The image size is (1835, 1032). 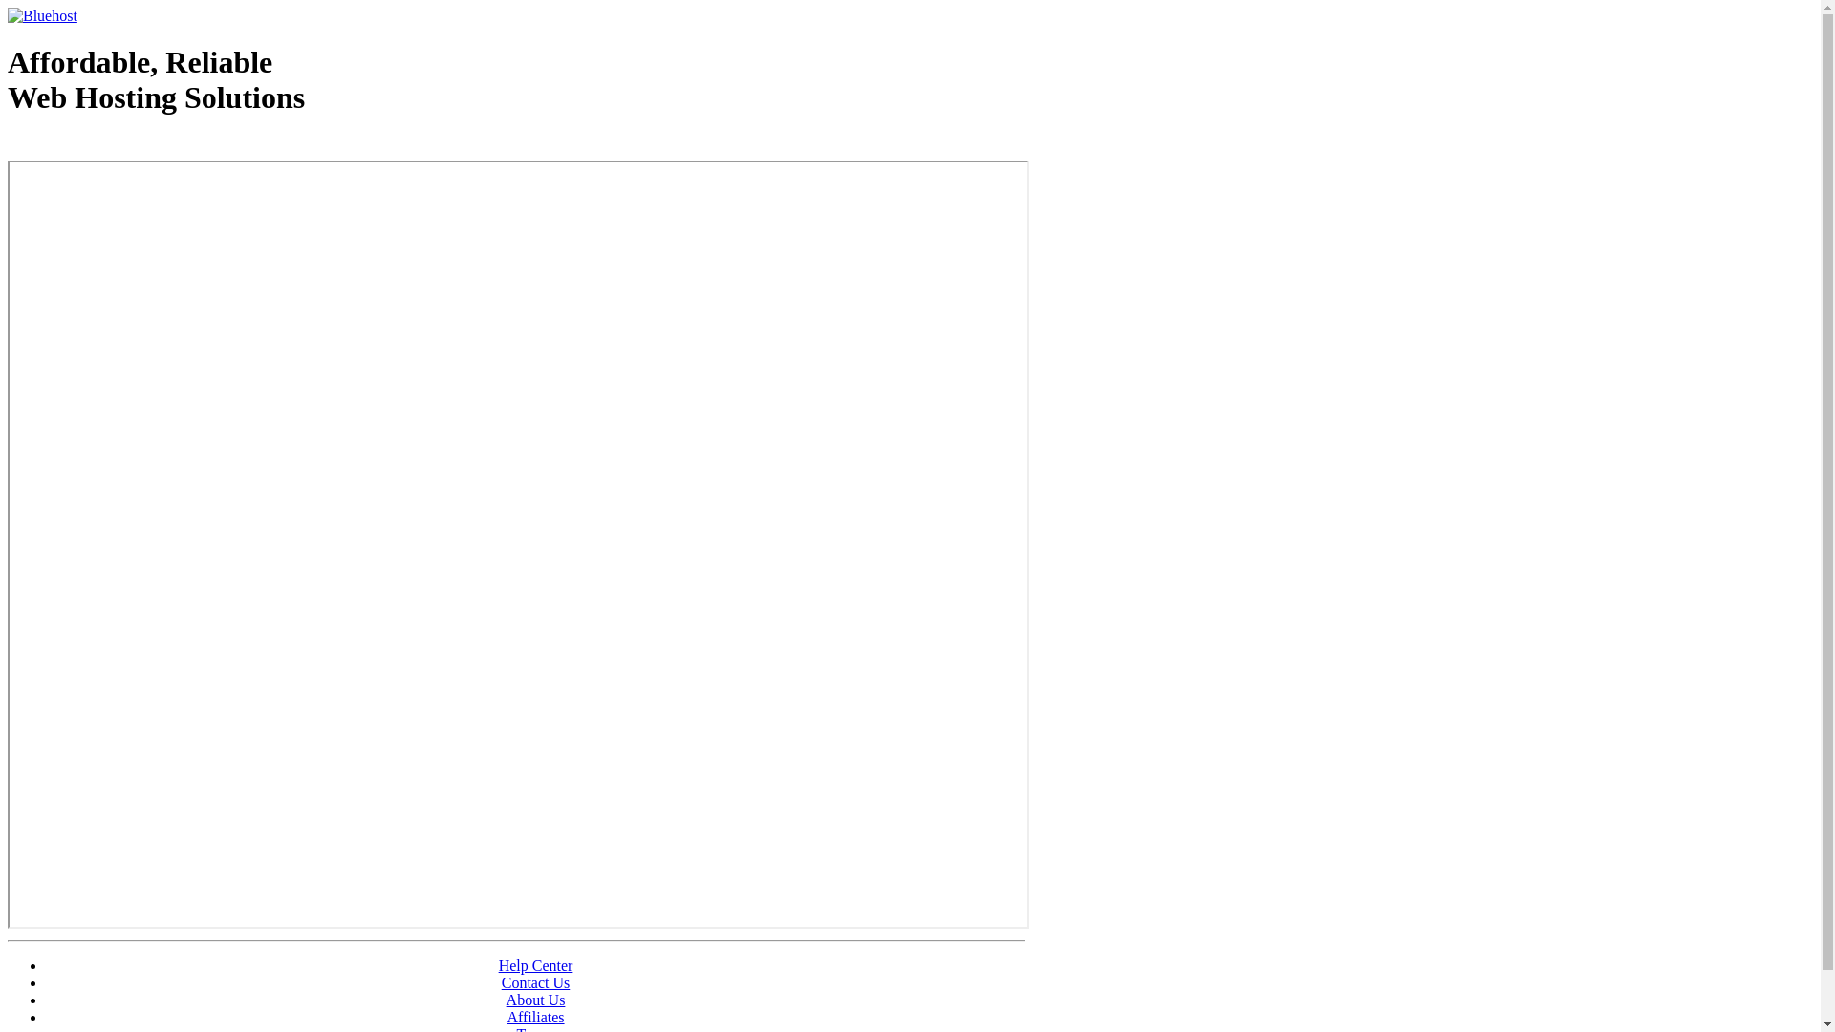 What do you see at coordinates (535, 1017) in the screenshot?
I see `Affiliates` at bounding box center [535, 1017].